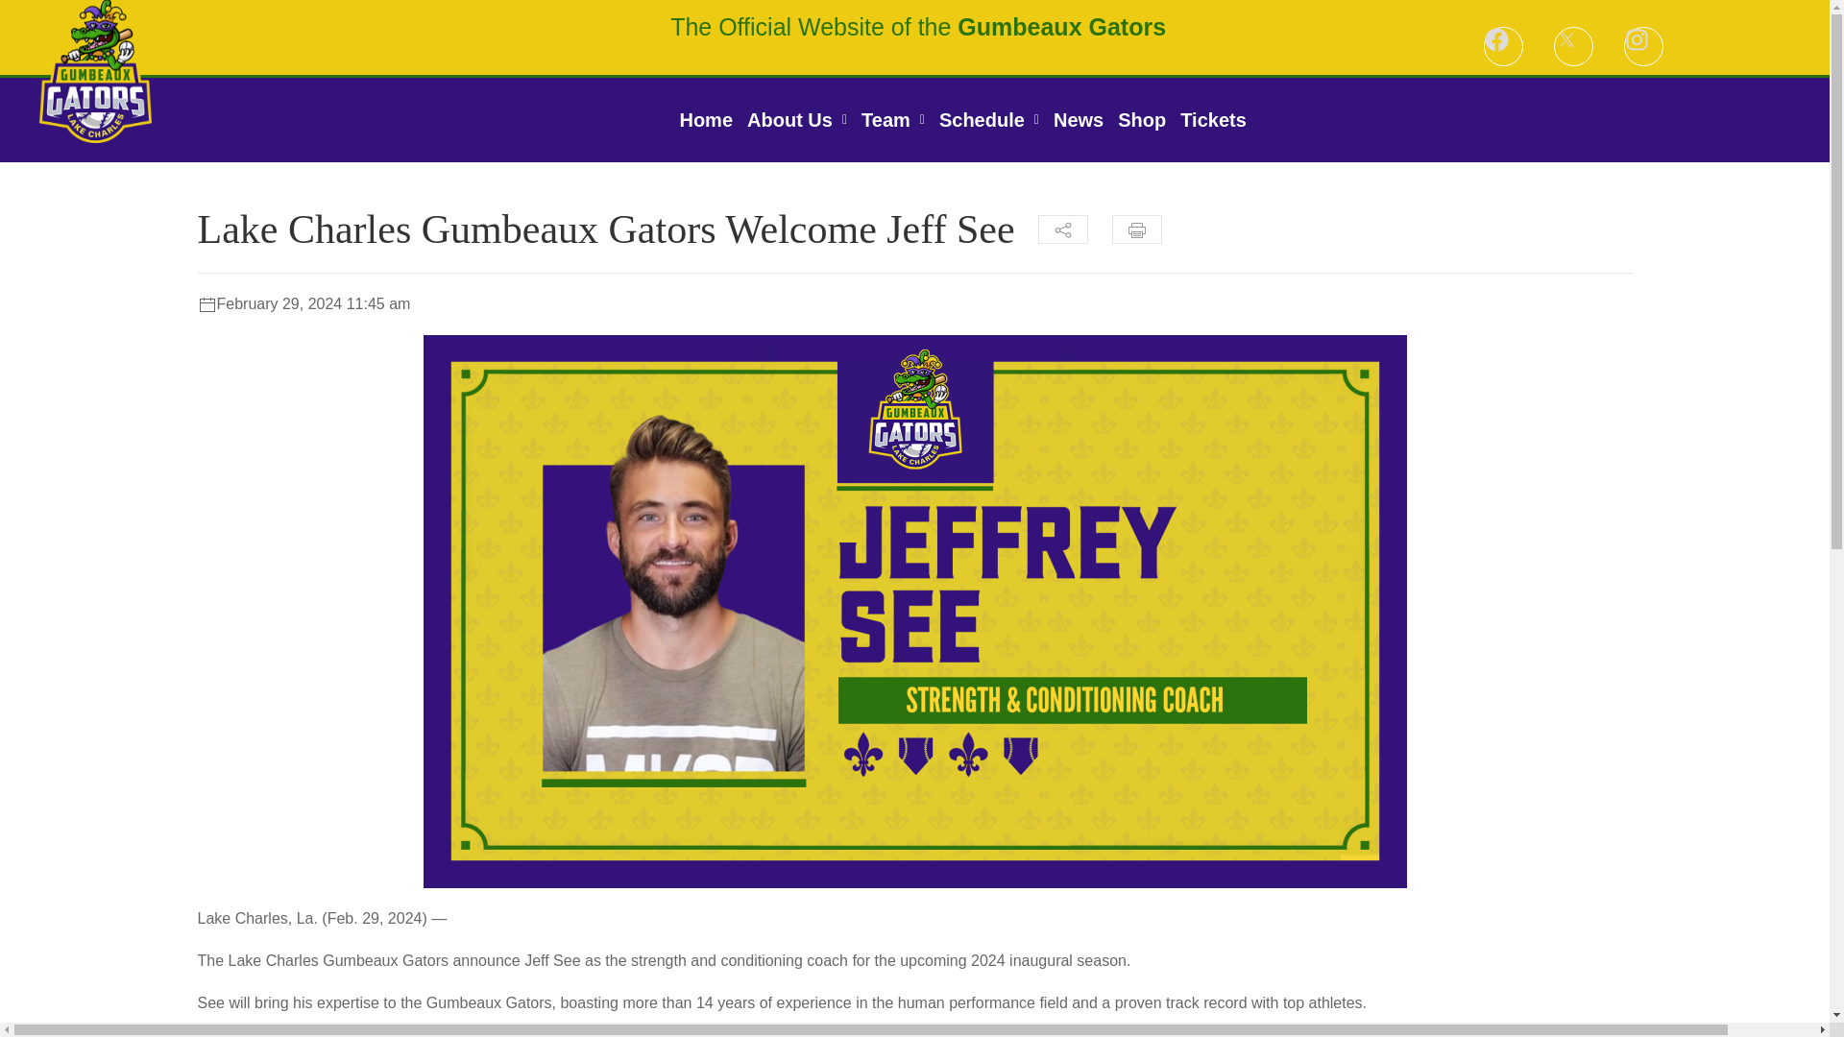 Image resolution: width=1844 pixels, height=1037 pixels. I want to click on News, so click(1078, 120).